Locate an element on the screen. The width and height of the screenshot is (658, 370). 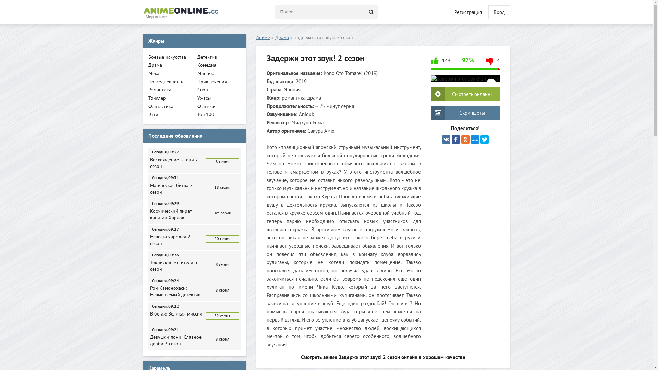
Twitter is located at coordinates (485, 139).